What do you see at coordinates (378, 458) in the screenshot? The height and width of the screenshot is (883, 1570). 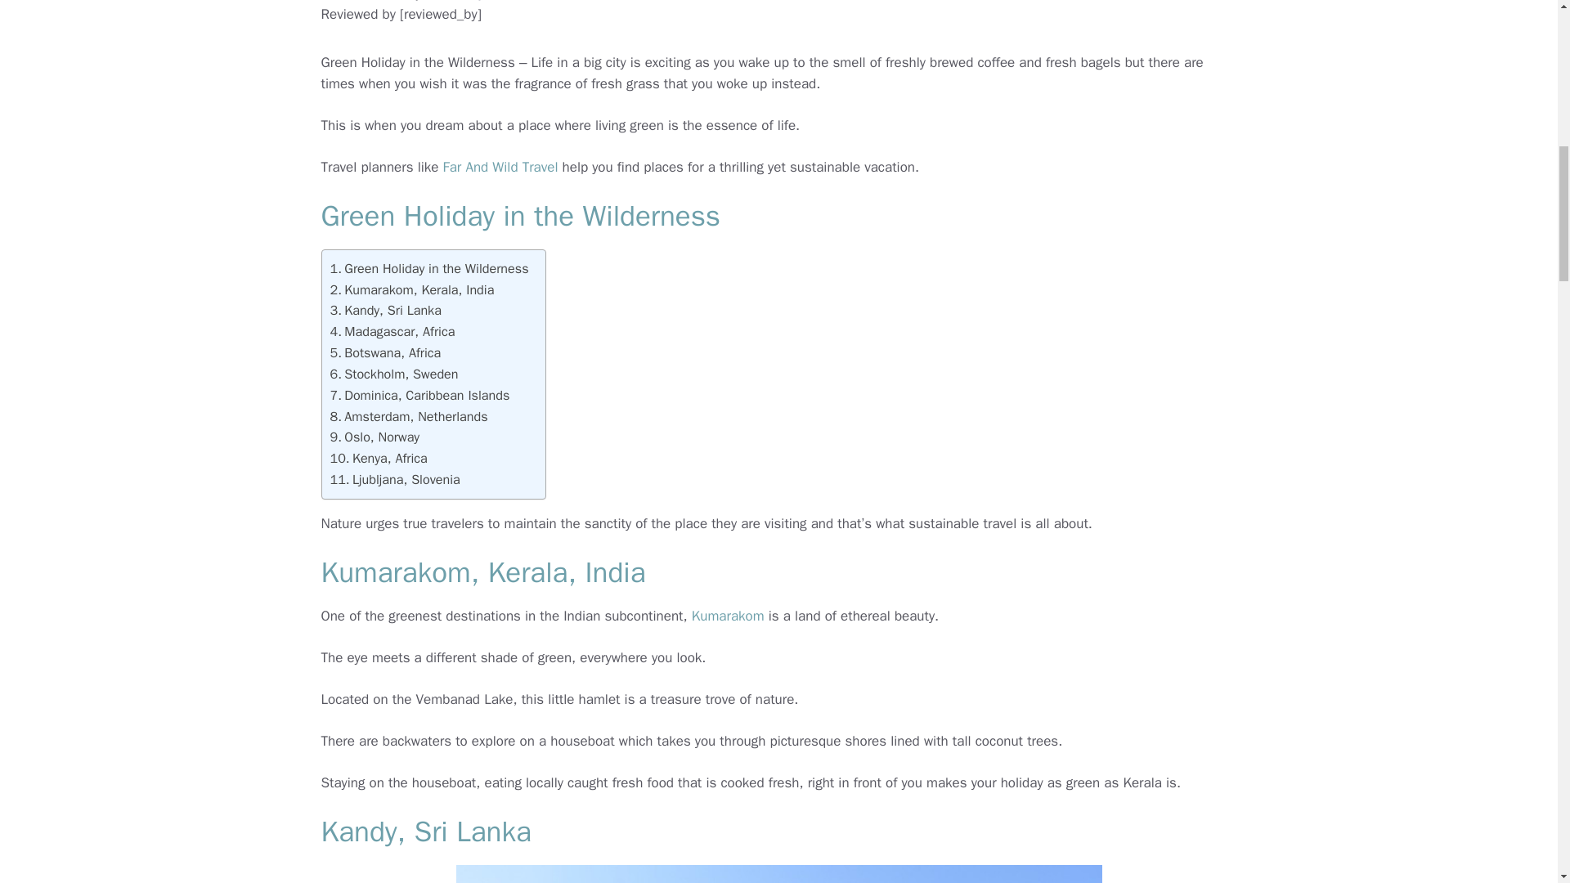 I see `Kenya, Africa` at bounding box center [378, 458].